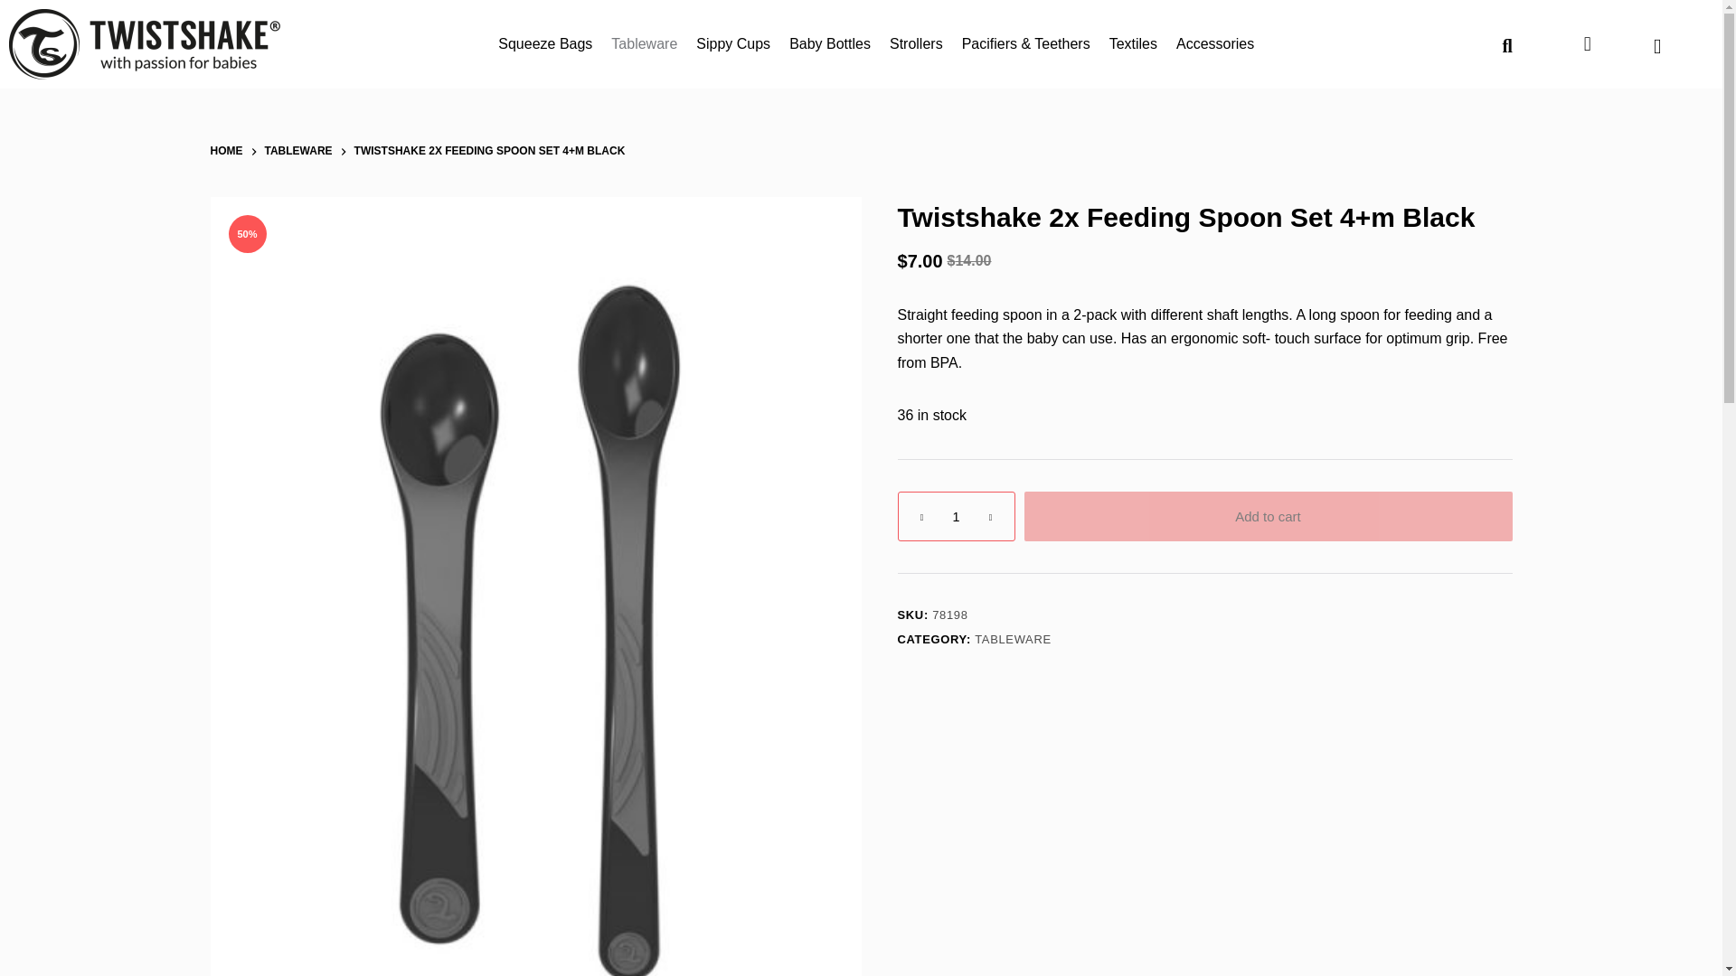 The width and height of the screenshot is (1736, 976). What do you see at coordinates (18, 9) in the screenshot?
I see `Skip to content` at bounding box center [18, 9].